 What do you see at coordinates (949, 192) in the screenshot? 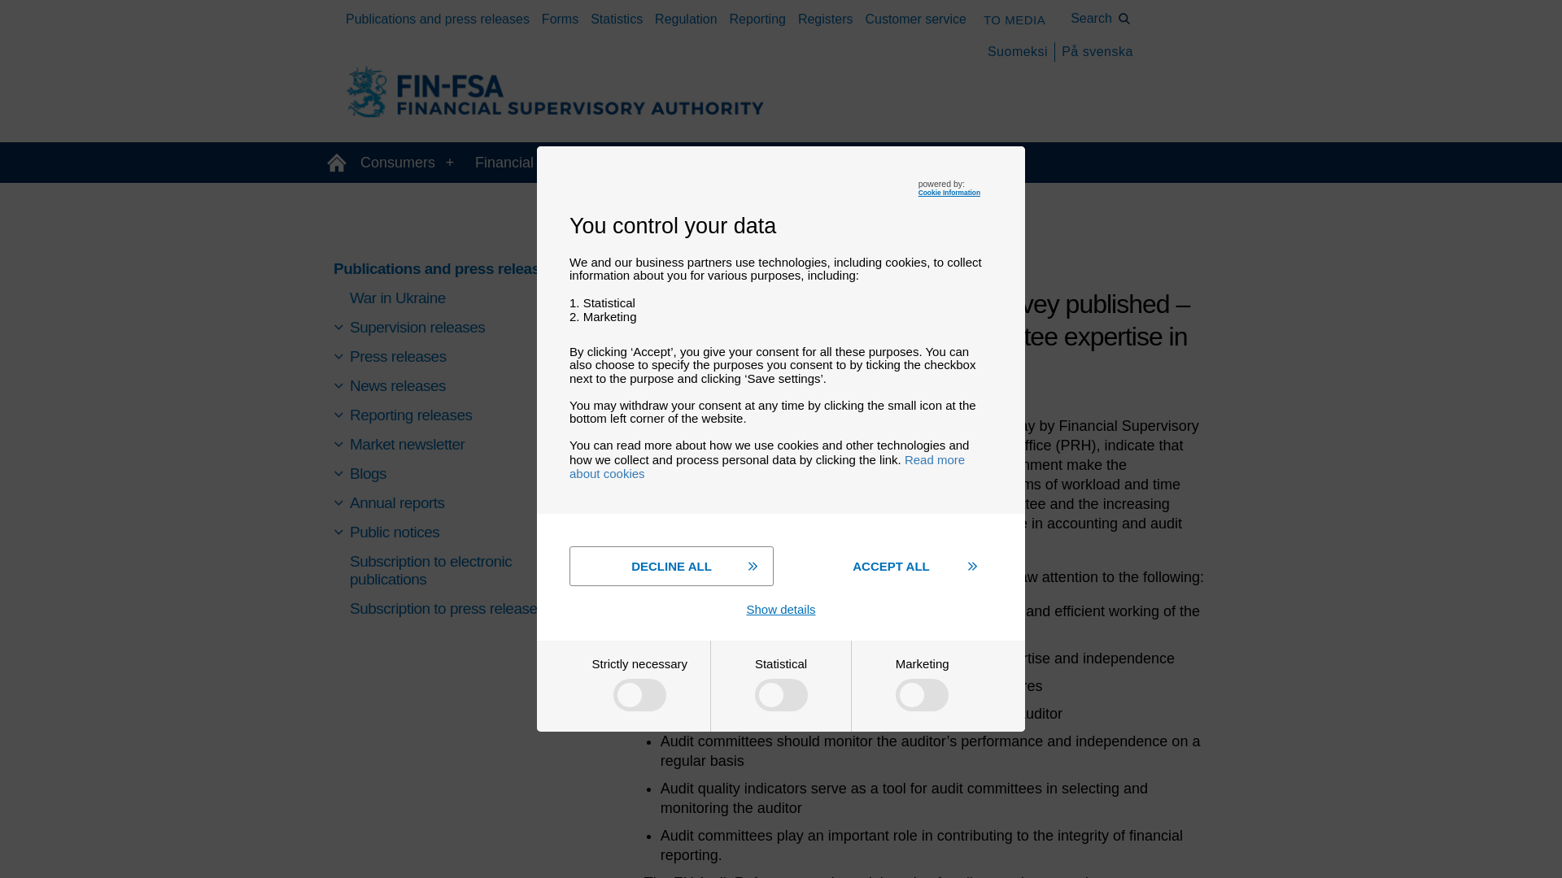
I see `Cookie Information` at bounding box center [949, 192].